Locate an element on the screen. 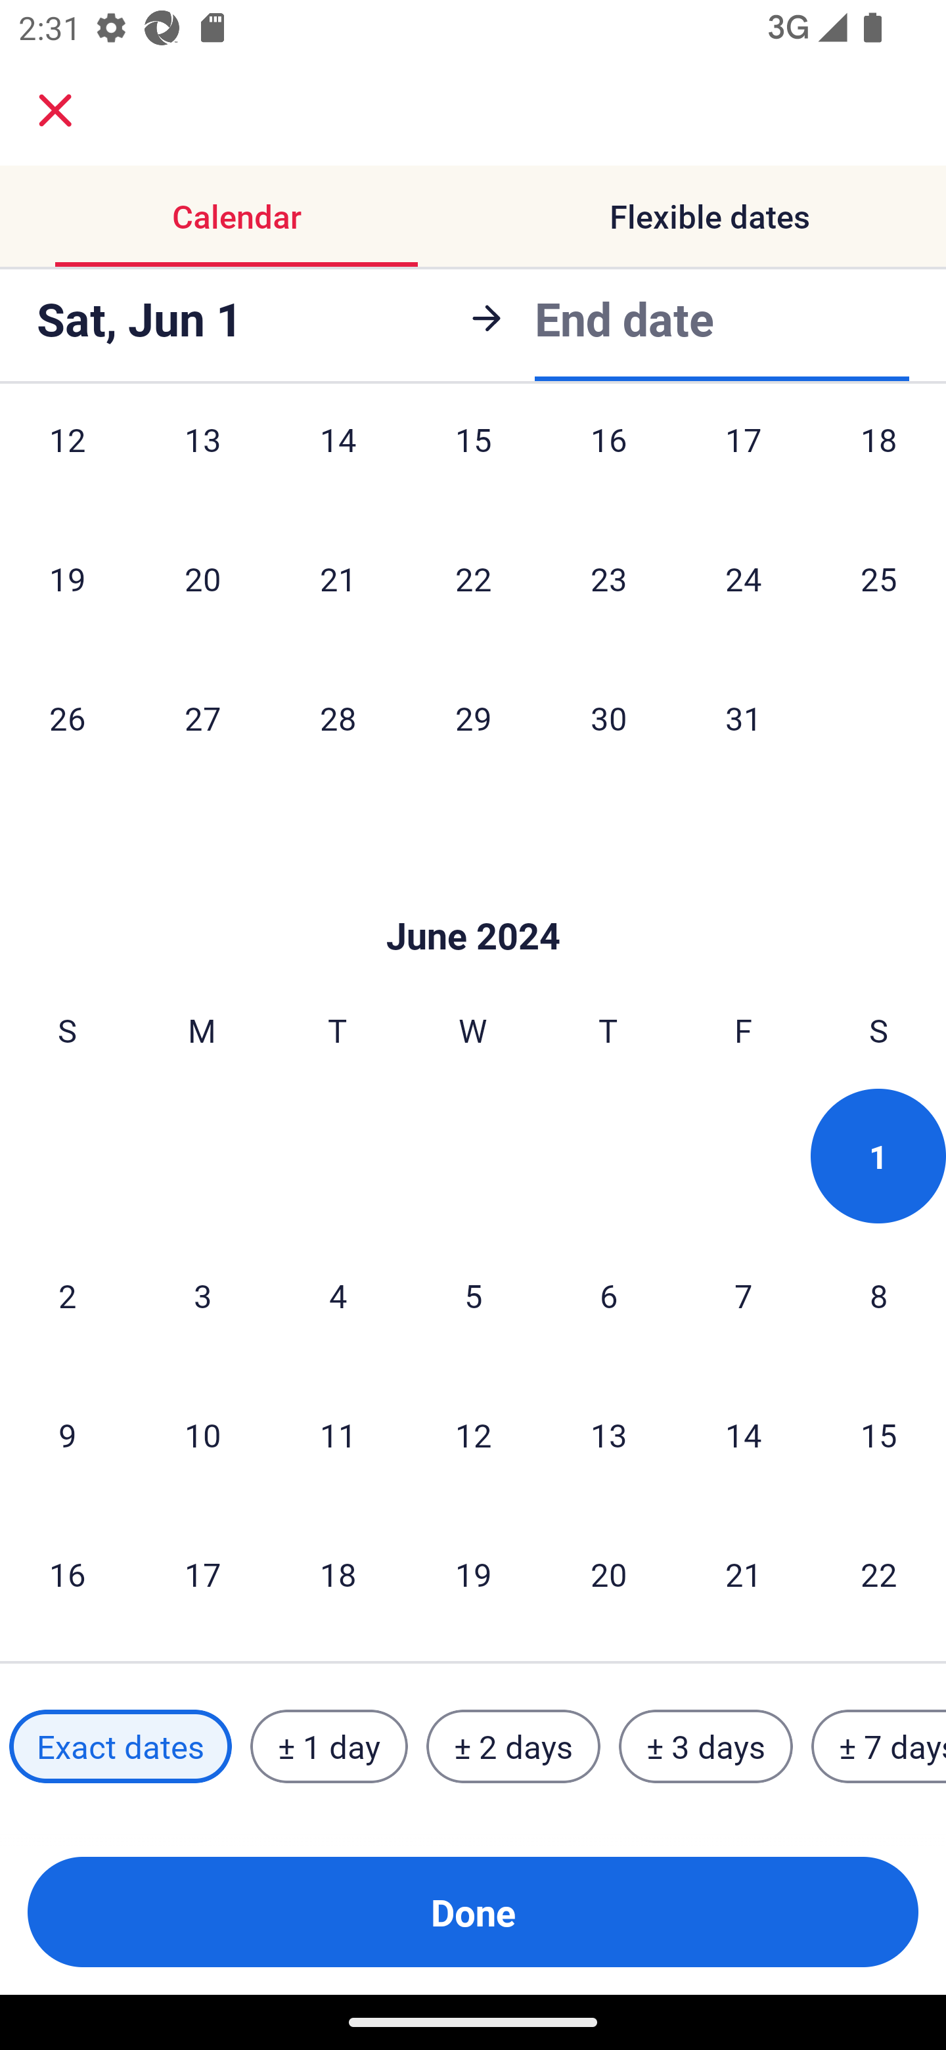  ± 3 days is located at coordinates (706, 1746).